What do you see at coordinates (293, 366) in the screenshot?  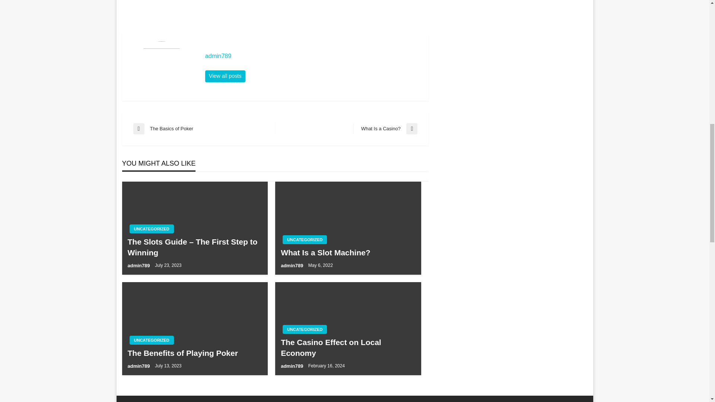 I see `admin789` at bounding box center [293, 366].